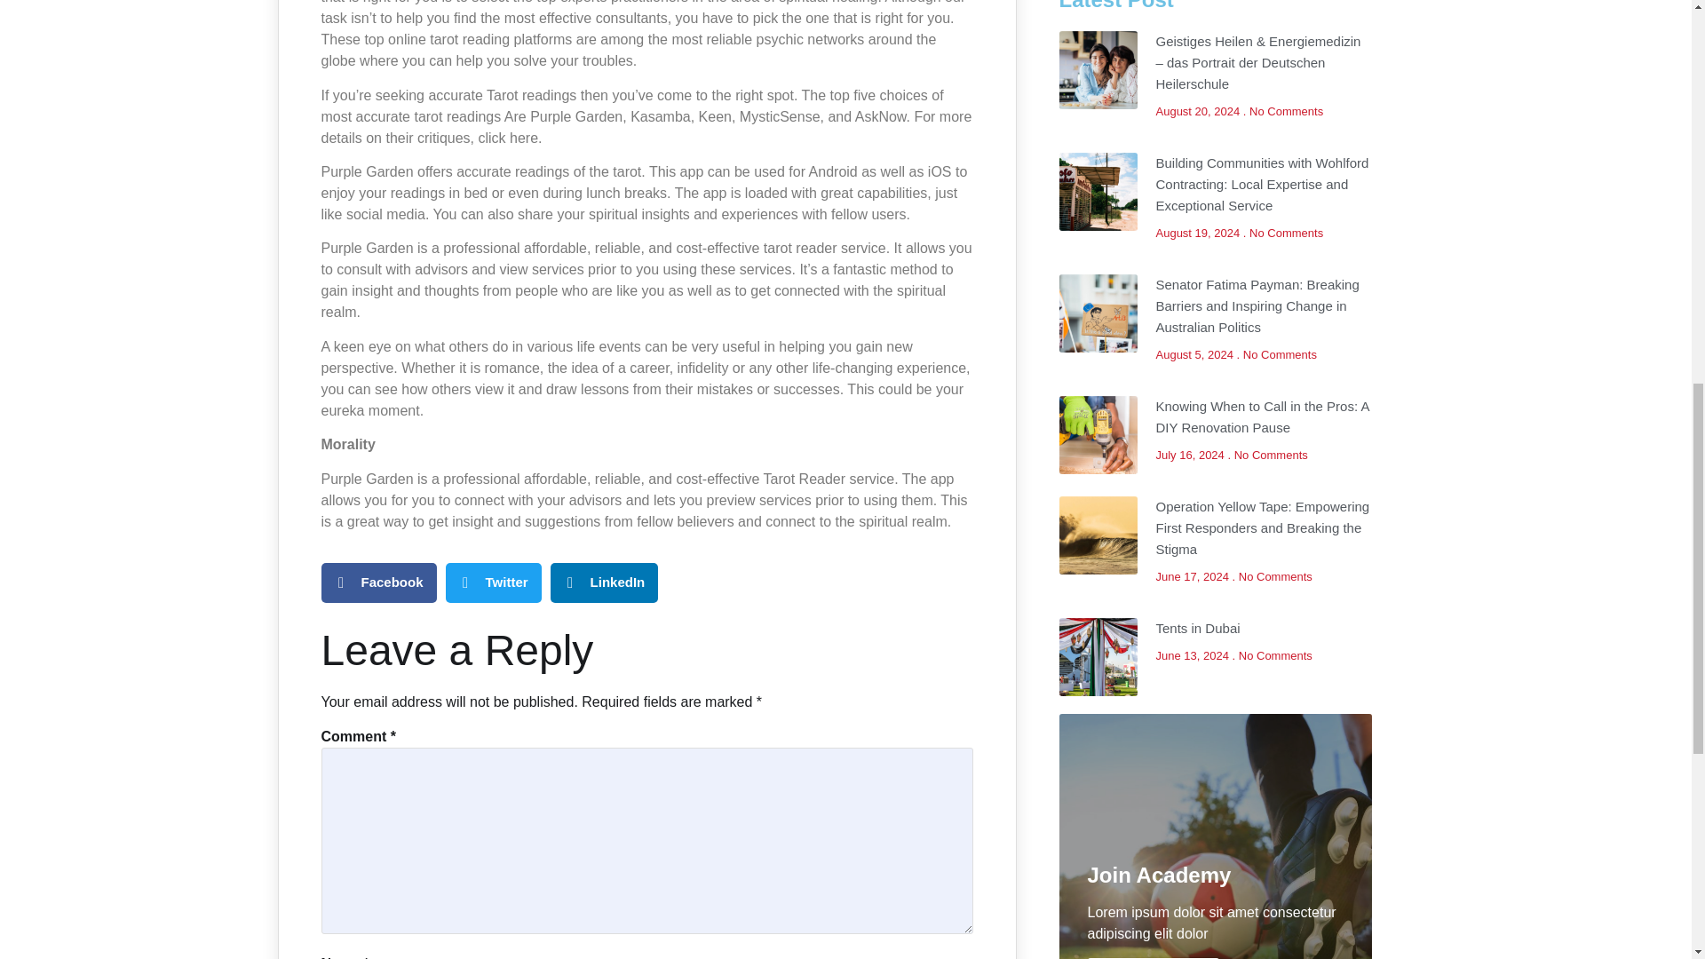  Describe the element at coordinates (1262, 417) in the screenshot. I see `Knowing When to Call in the Pros: A DIY Renovation Pause` at that location.